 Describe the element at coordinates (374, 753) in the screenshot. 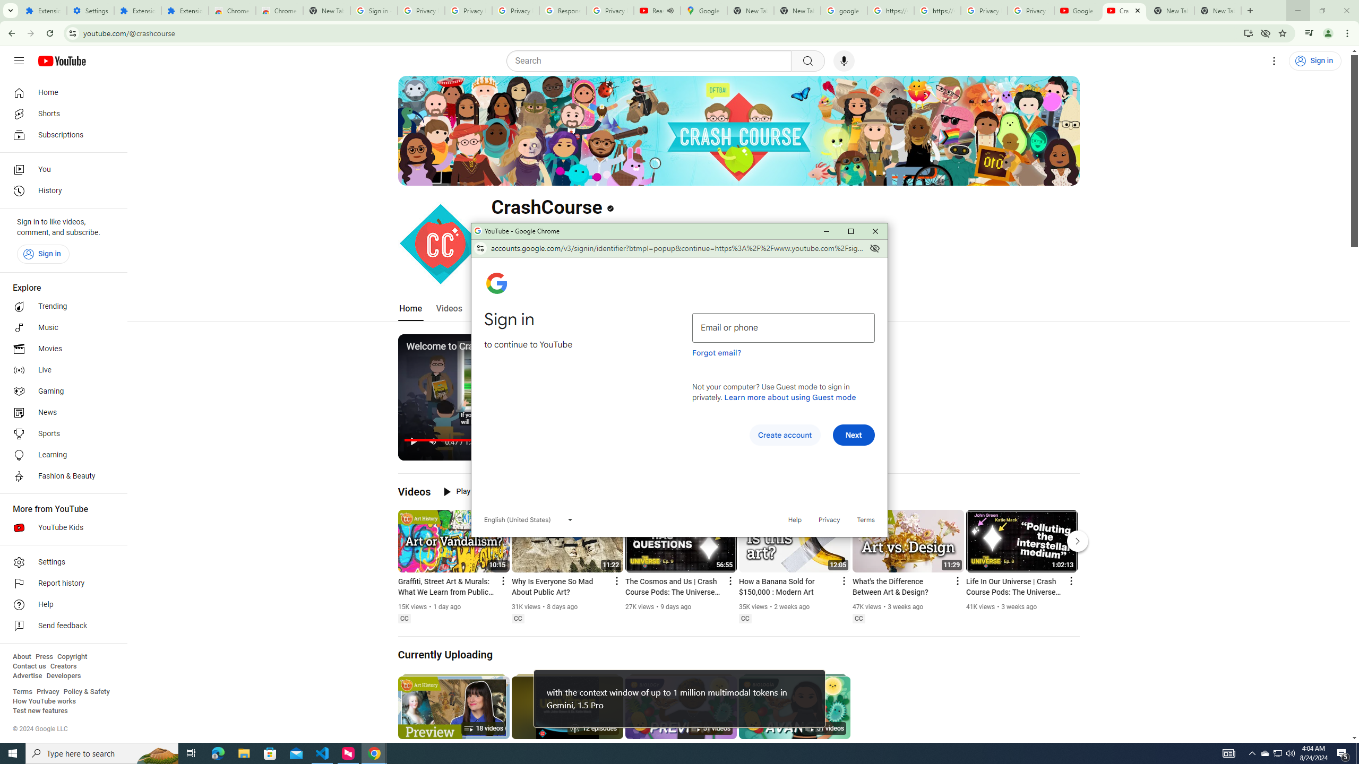

I see `Google Chrome - 2 running windows` at that location.